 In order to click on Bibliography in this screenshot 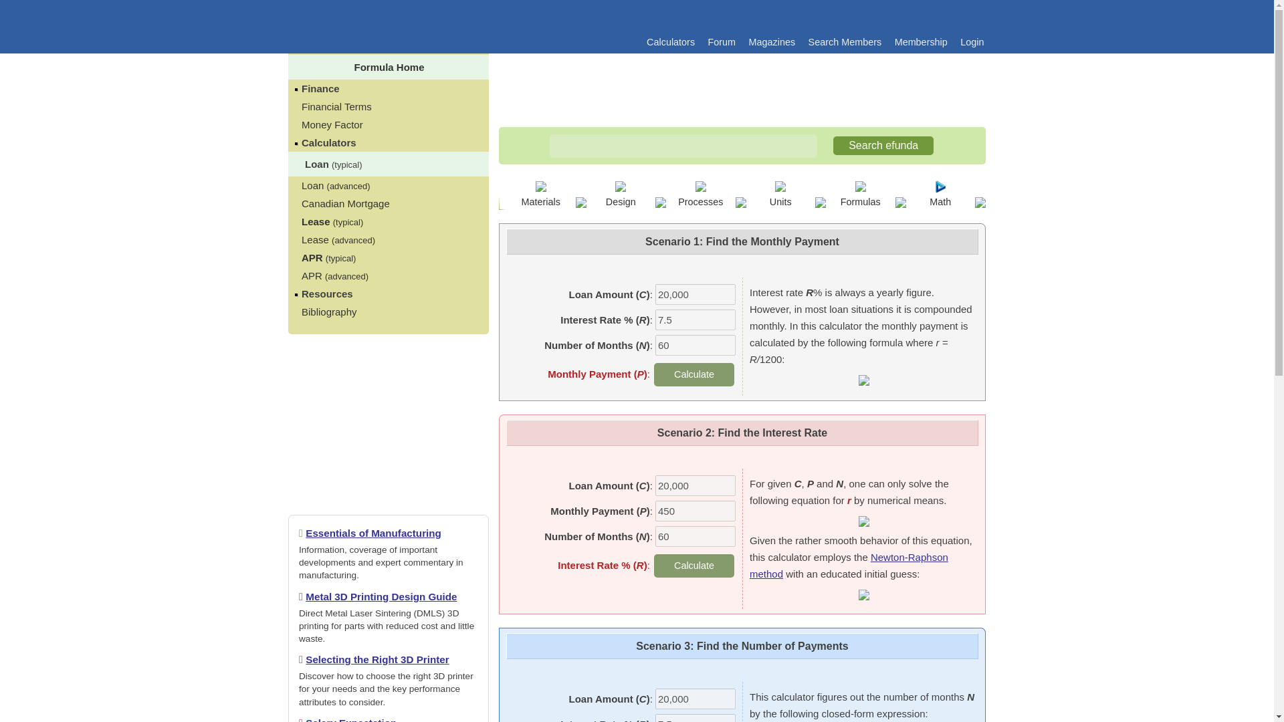, I will do `click(329, 312)`.